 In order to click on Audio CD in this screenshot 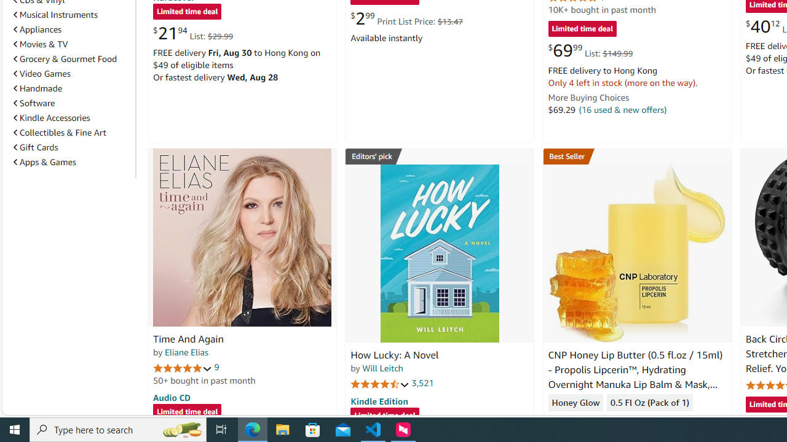, I will do `click(172, 397)`.